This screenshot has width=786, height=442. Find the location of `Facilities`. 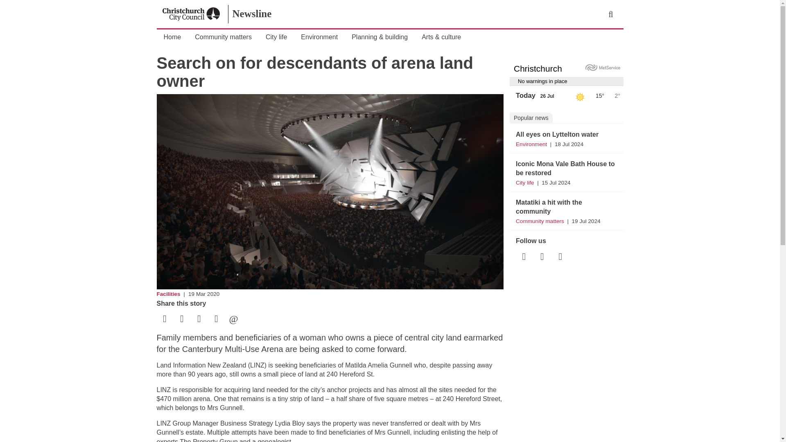

Facilities is located at coordinates (168, 294).